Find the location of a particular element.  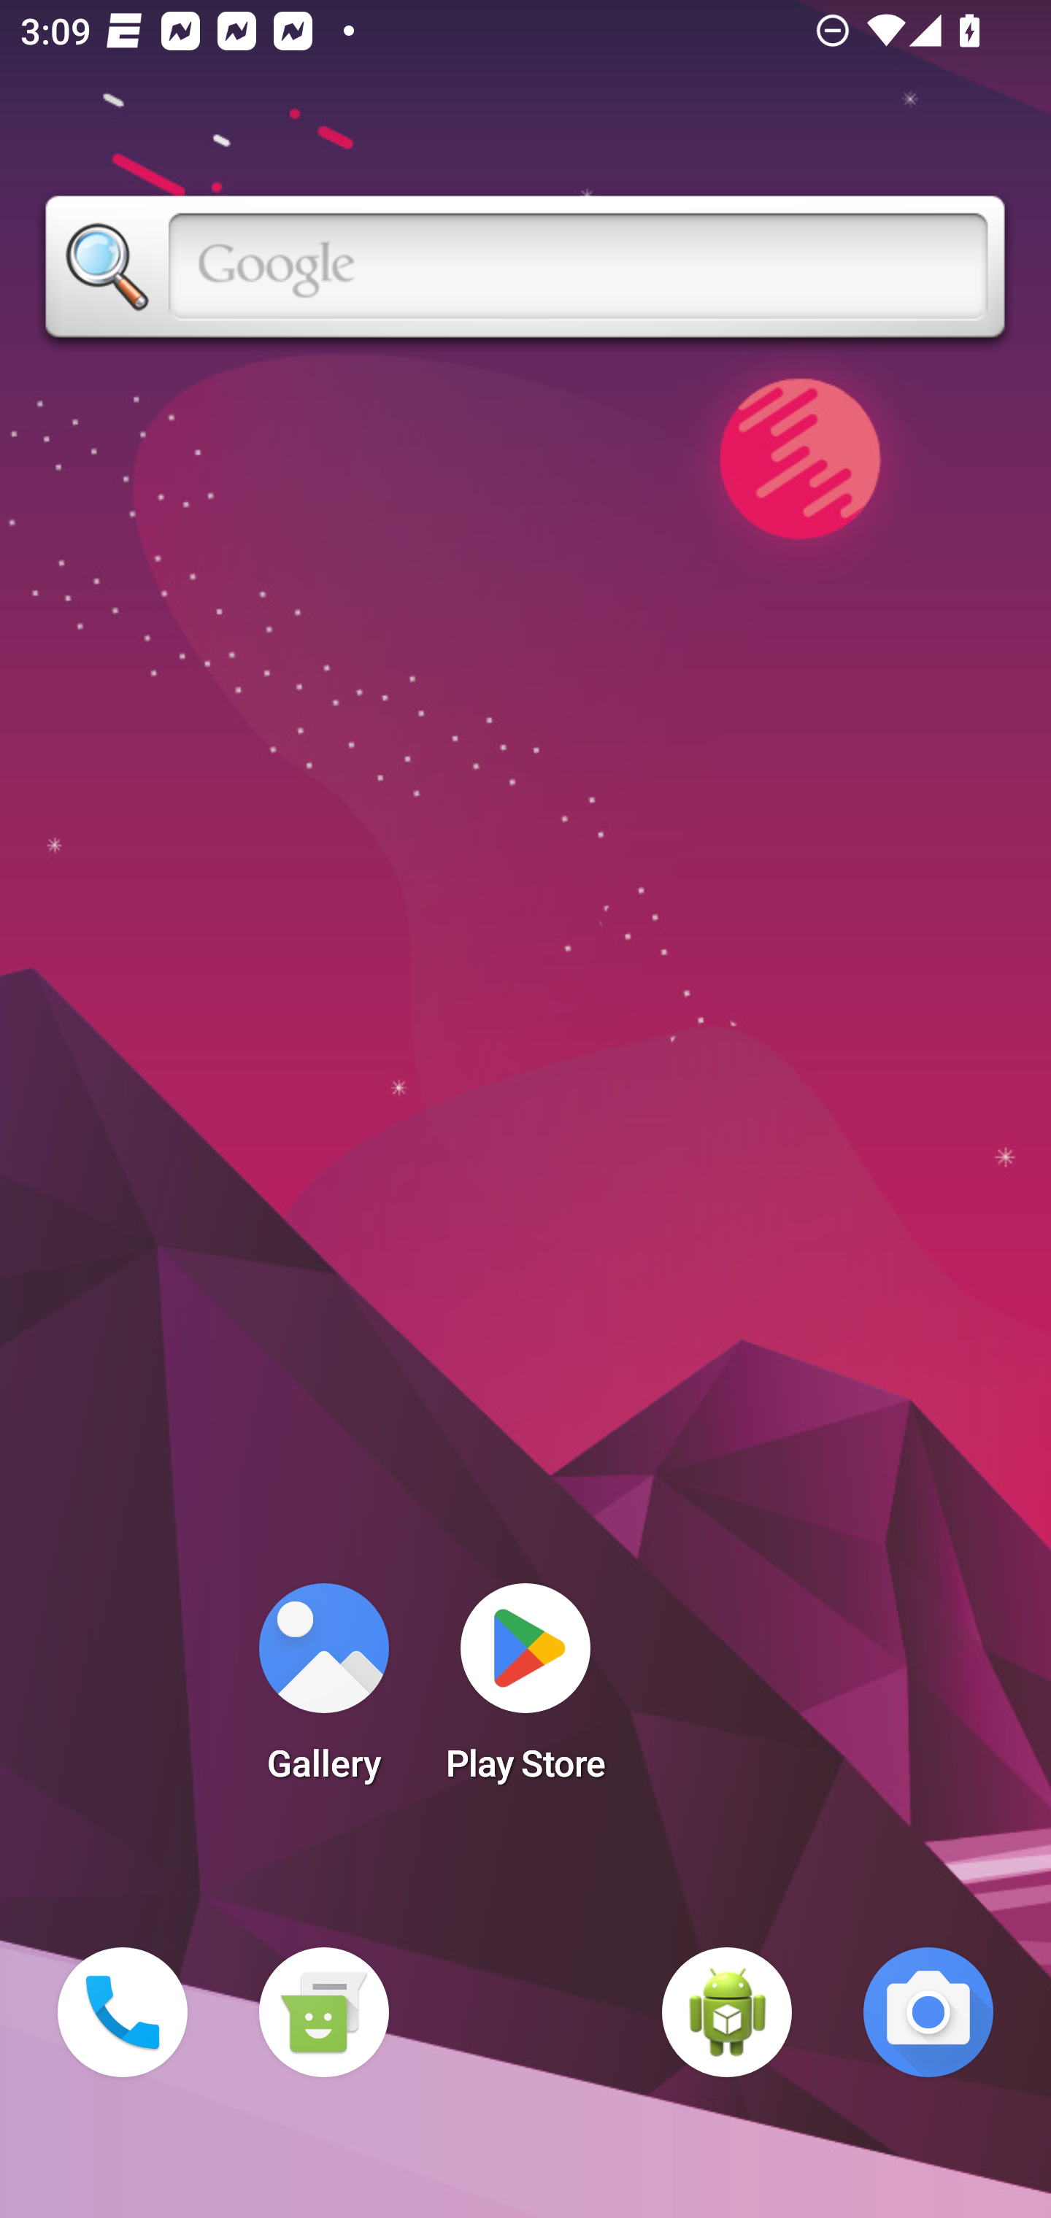

Phone is located at coordinates (123, 2012).